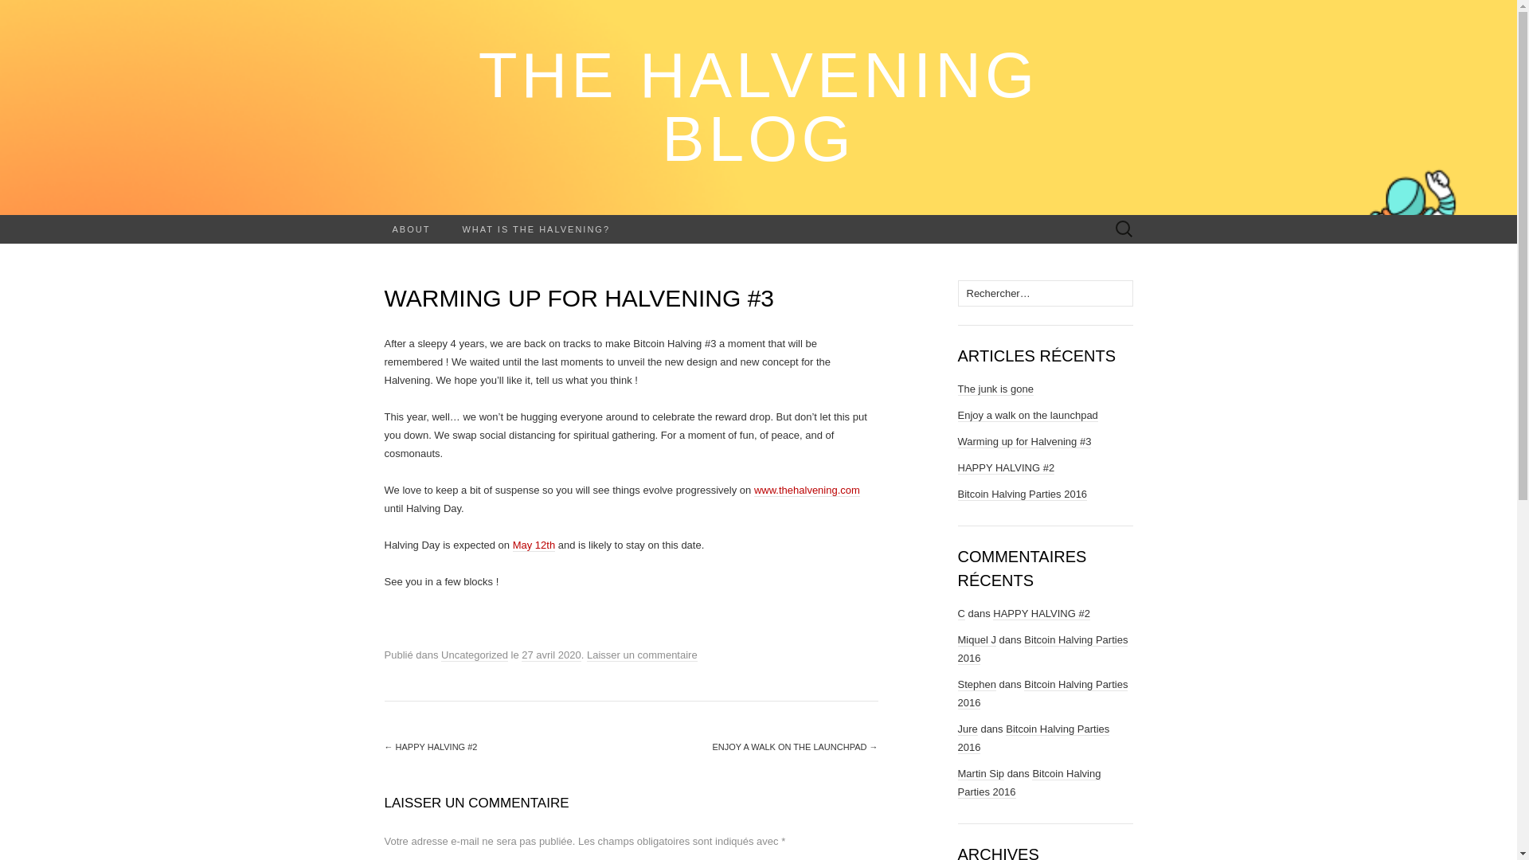 This screenshot has height=860, width=1529. What do you see at coordinates (976, 685) in the screenshot?
I see `Stephen` at bounding box center [976, 685].